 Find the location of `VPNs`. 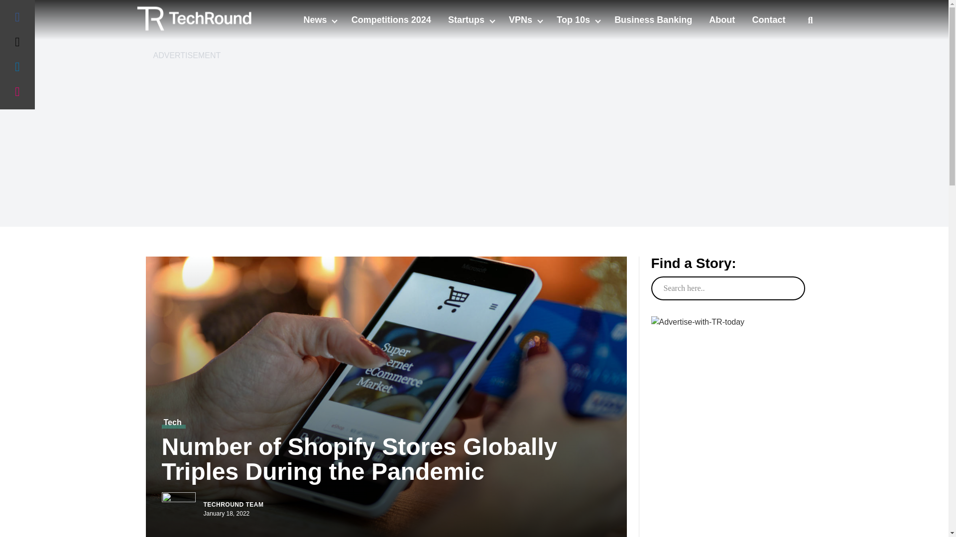

VPNs is located at coordinates (521, 20).